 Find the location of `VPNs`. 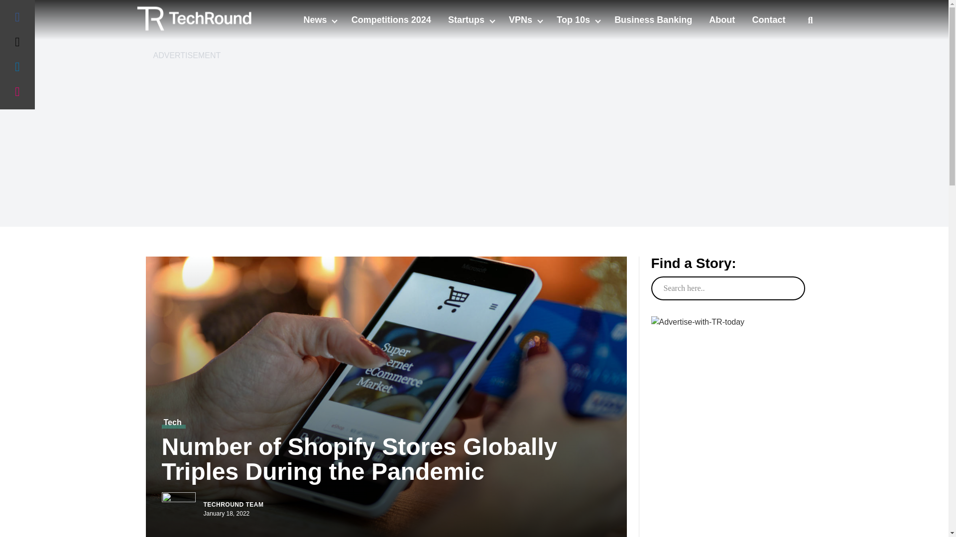

VPNs is located at coordinates (521, 20).